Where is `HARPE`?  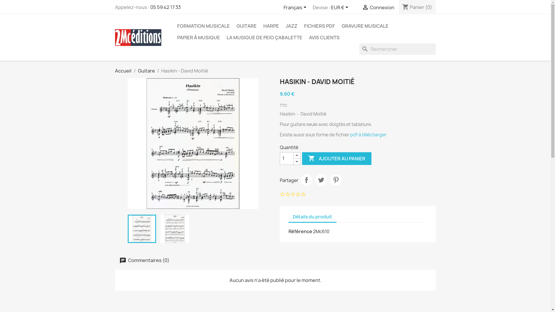 HARPE is located at coordinates (271, 26).